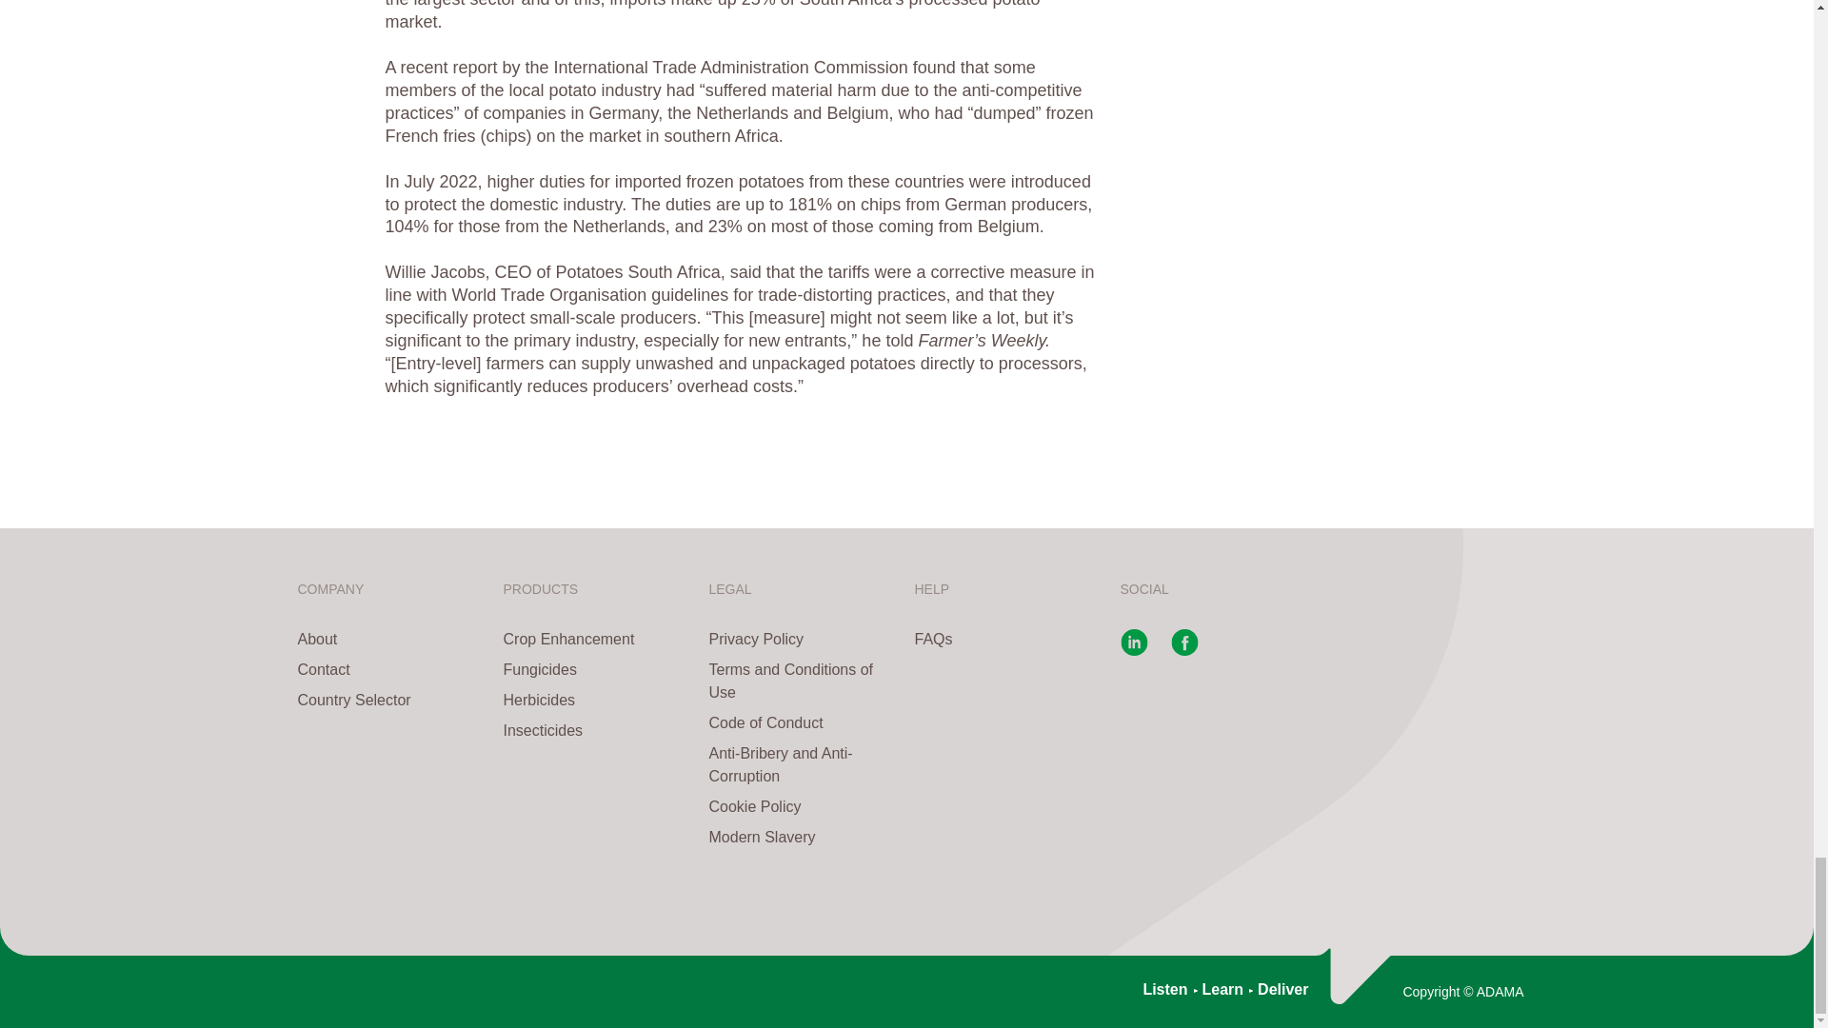 The height and width of the screenshot is (1028, 1828). I want to click on Code of Conduct, so click(804, 723).